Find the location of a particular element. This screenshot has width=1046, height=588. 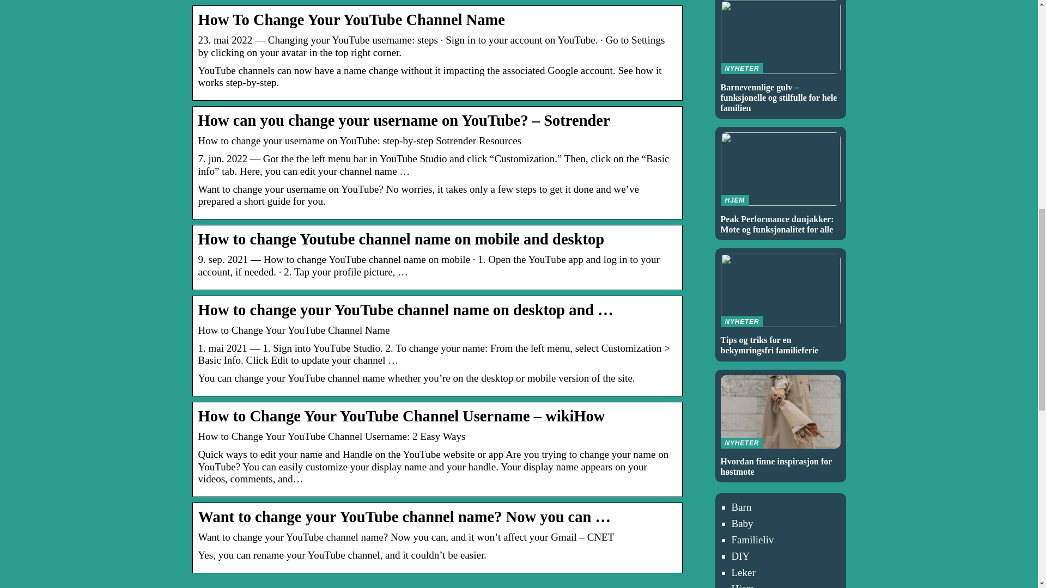

DIY is located at coordinates (740, 556).